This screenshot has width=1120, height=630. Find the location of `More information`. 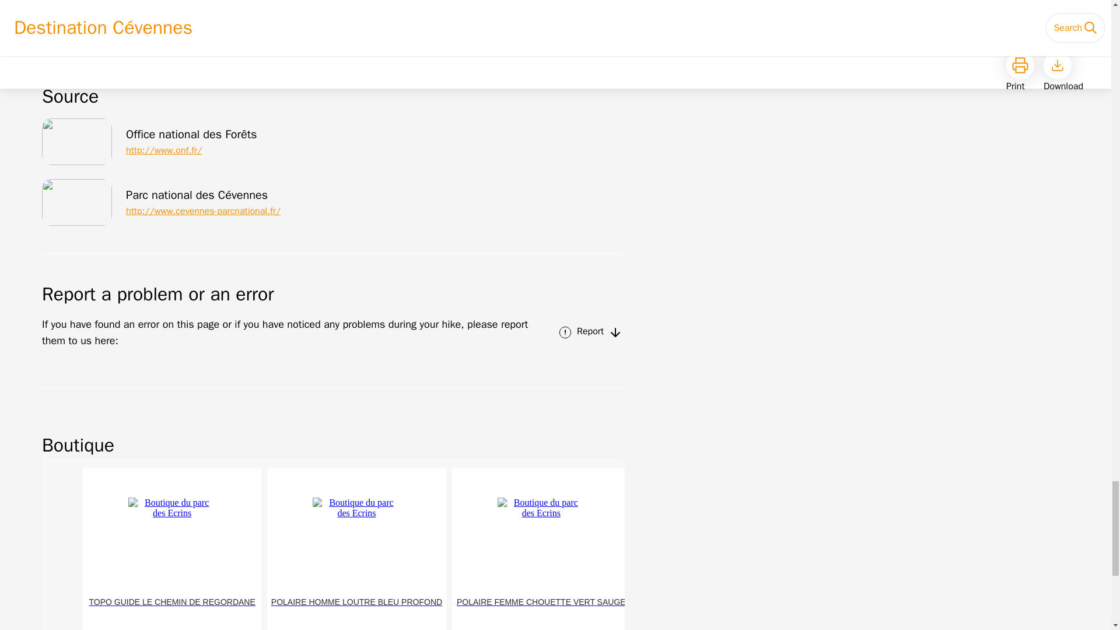

More information is located at coordinates (334, 28).